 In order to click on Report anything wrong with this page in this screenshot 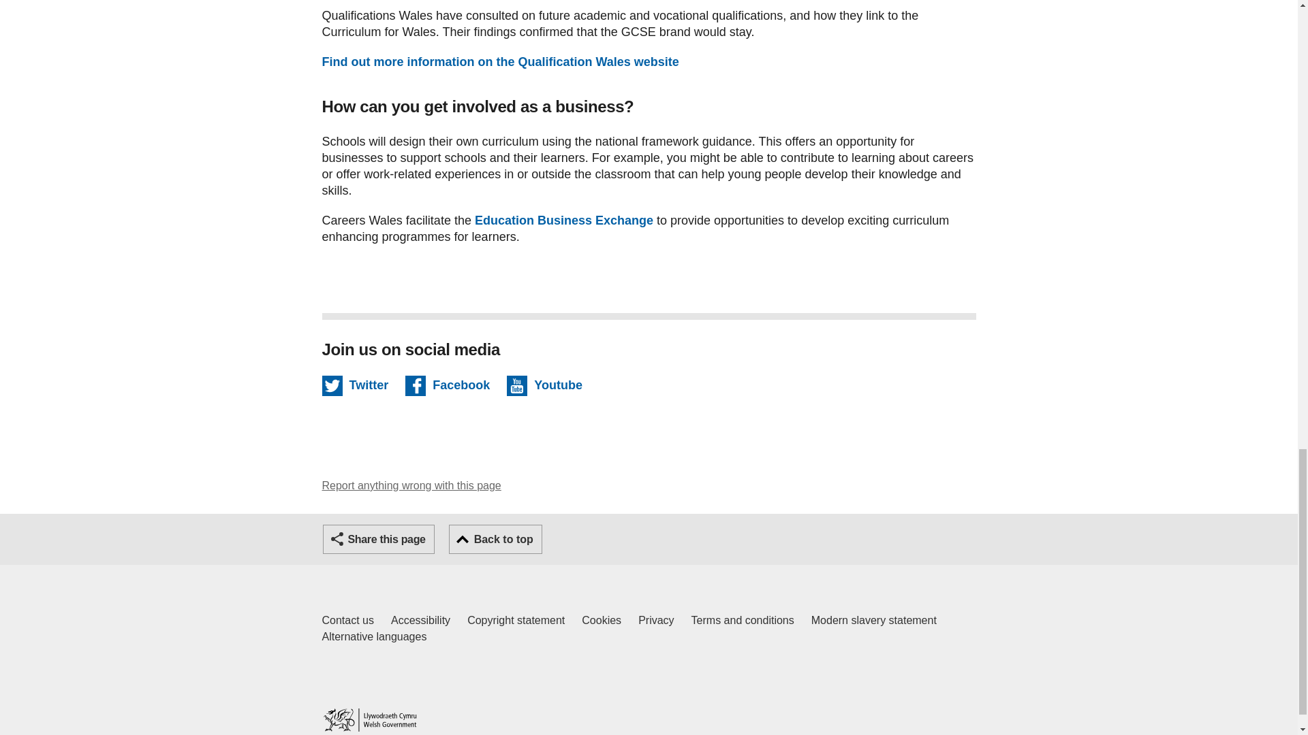, I will do `click(411, 486)`.